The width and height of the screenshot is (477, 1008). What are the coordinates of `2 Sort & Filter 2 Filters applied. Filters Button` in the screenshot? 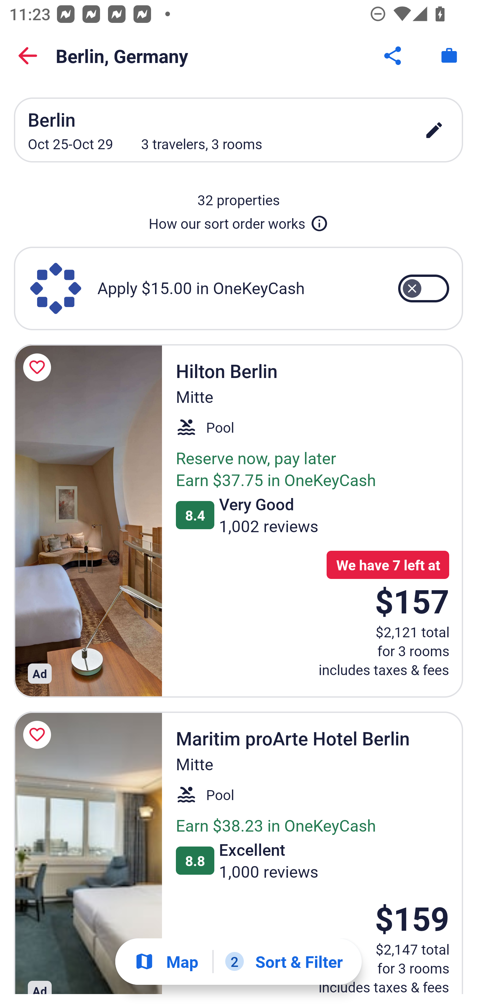 It's located at (284, 962).